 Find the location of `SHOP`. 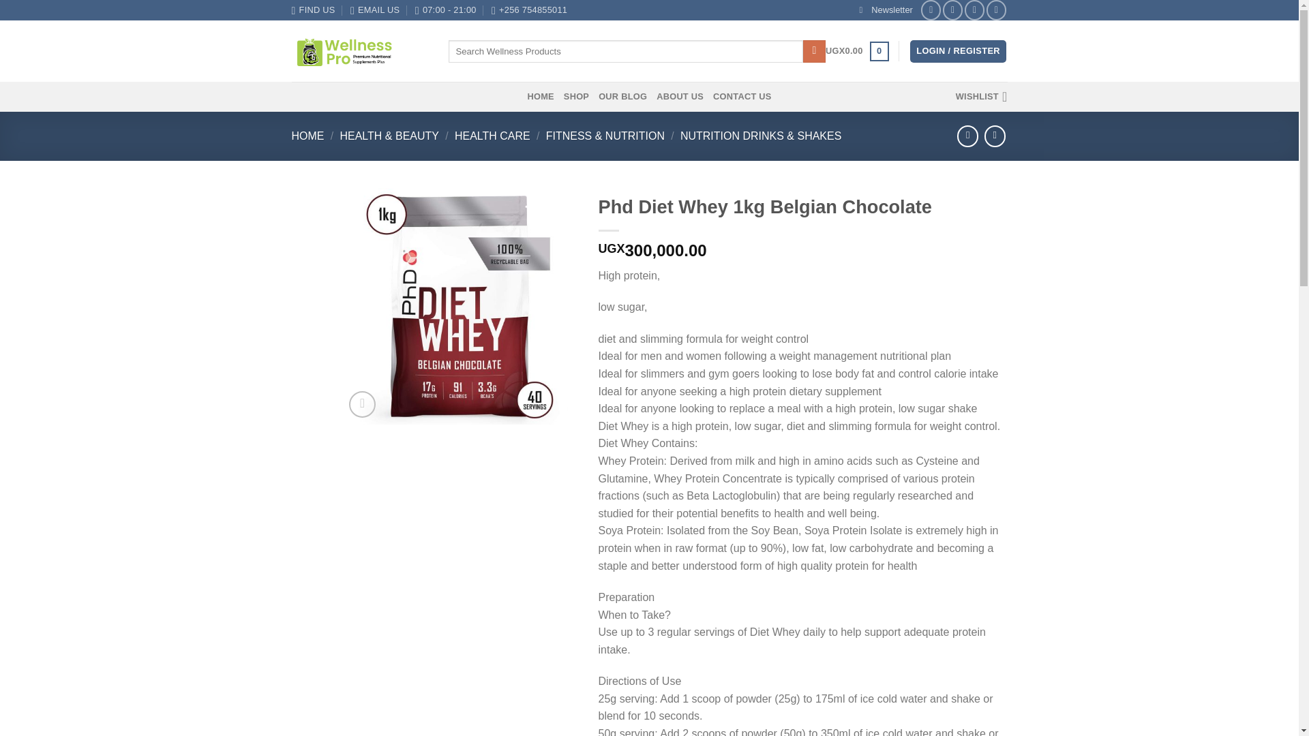

SHOP is located at coordinates (577, 97).